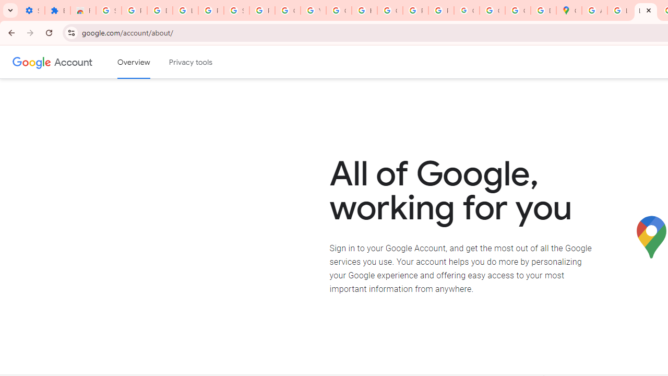 This screenshot has width=668, height=376. I want to click on Reviews: Helix Fruit Jump Arcade Game, so click(83, 10).